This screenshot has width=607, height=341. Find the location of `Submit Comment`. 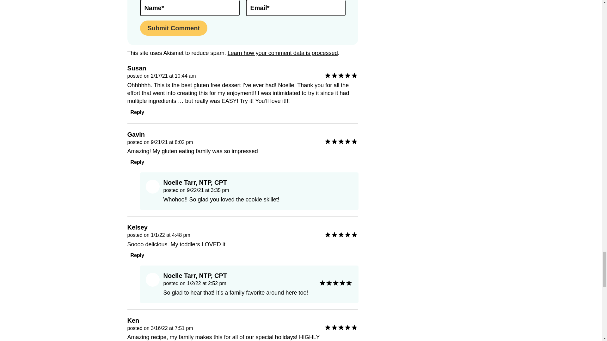

Submit Comment is located at coordinates (173, 28).